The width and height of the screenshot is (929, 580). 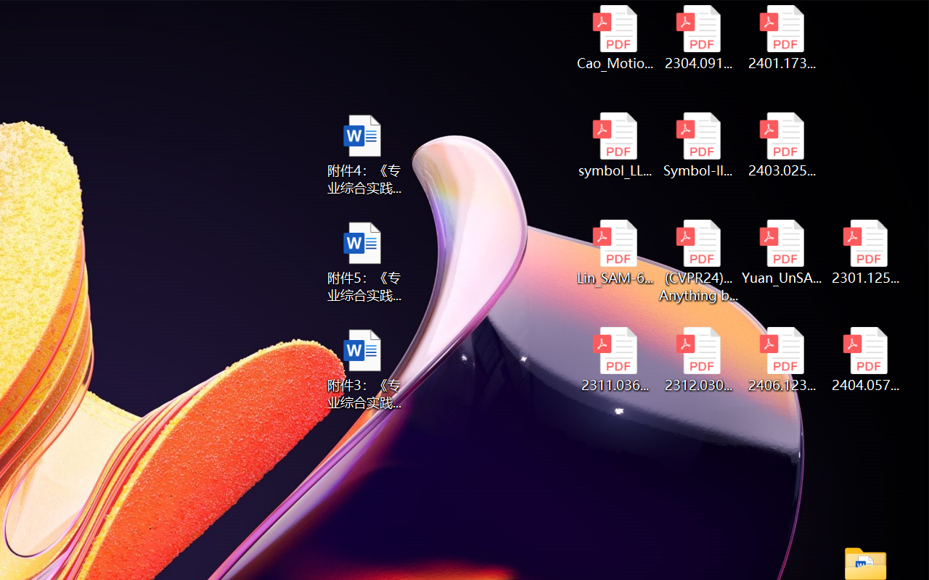 I want to click on 2312.03032v2.pdf, so click(x=698, y=360).